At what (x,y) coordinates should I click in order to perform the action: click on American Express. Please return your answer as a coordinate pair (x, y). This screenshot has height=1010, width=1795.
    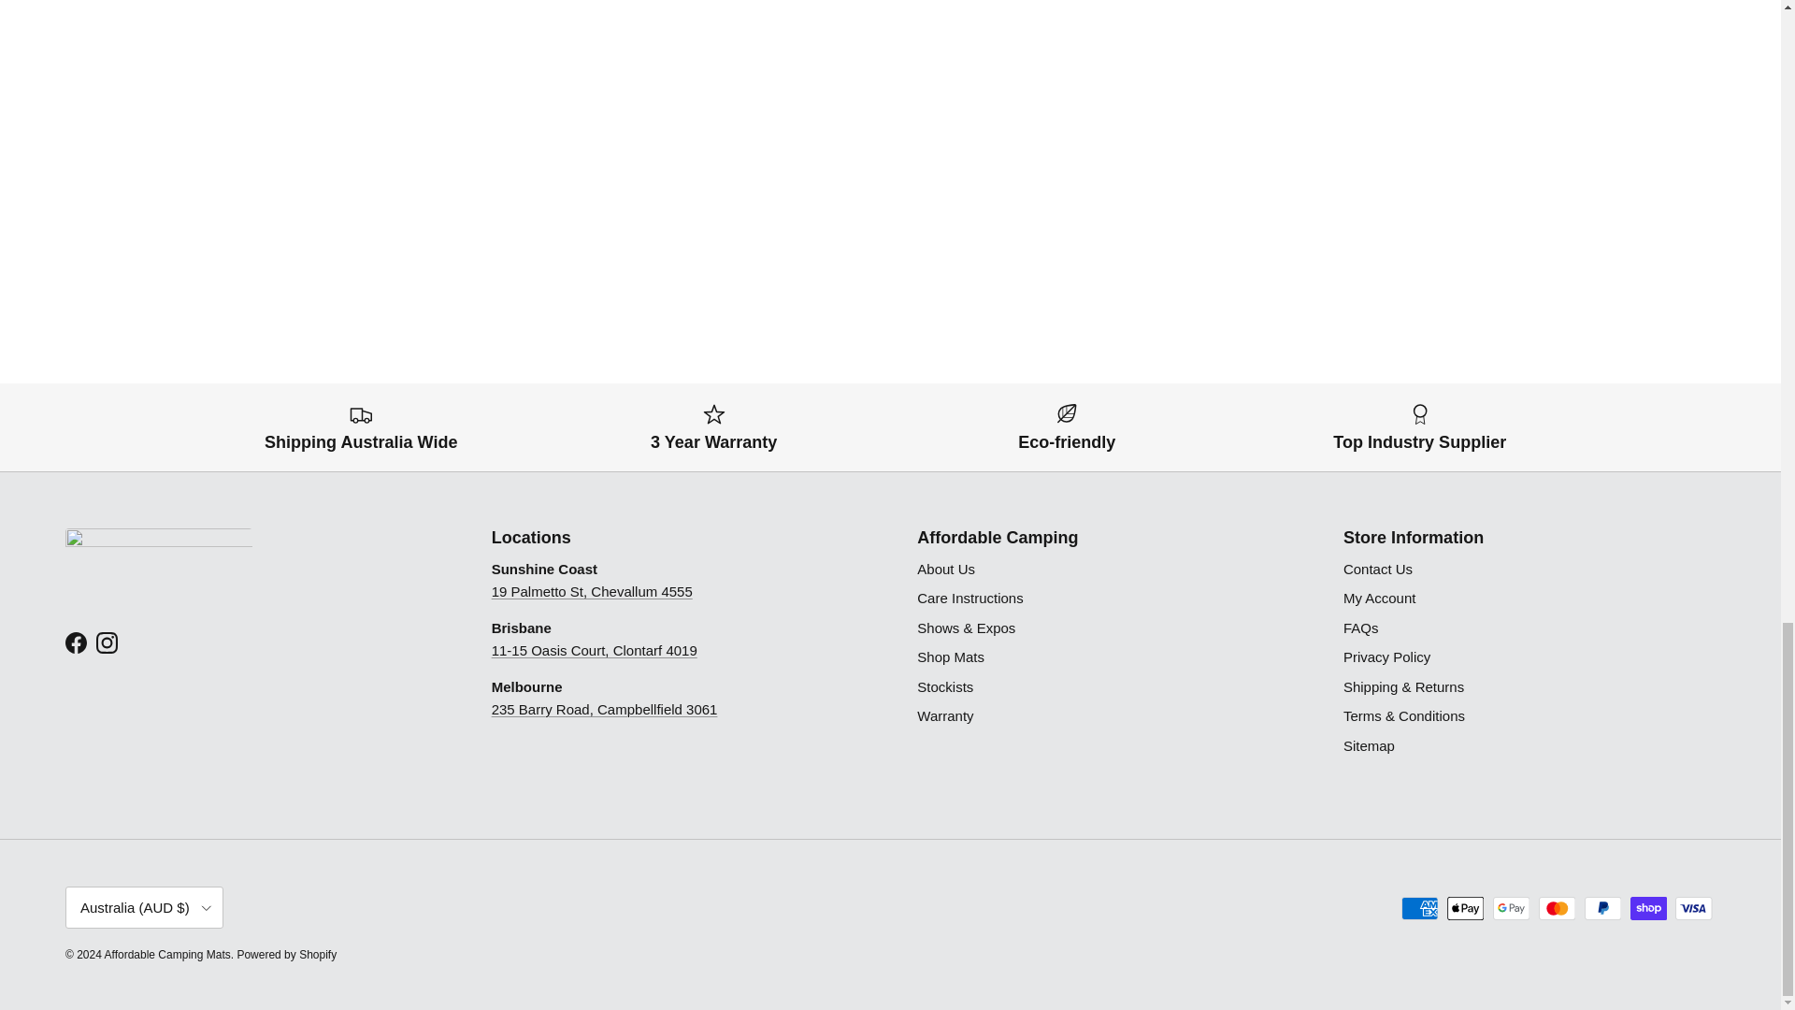
    Looking at the image, I should click on (1419, 908).